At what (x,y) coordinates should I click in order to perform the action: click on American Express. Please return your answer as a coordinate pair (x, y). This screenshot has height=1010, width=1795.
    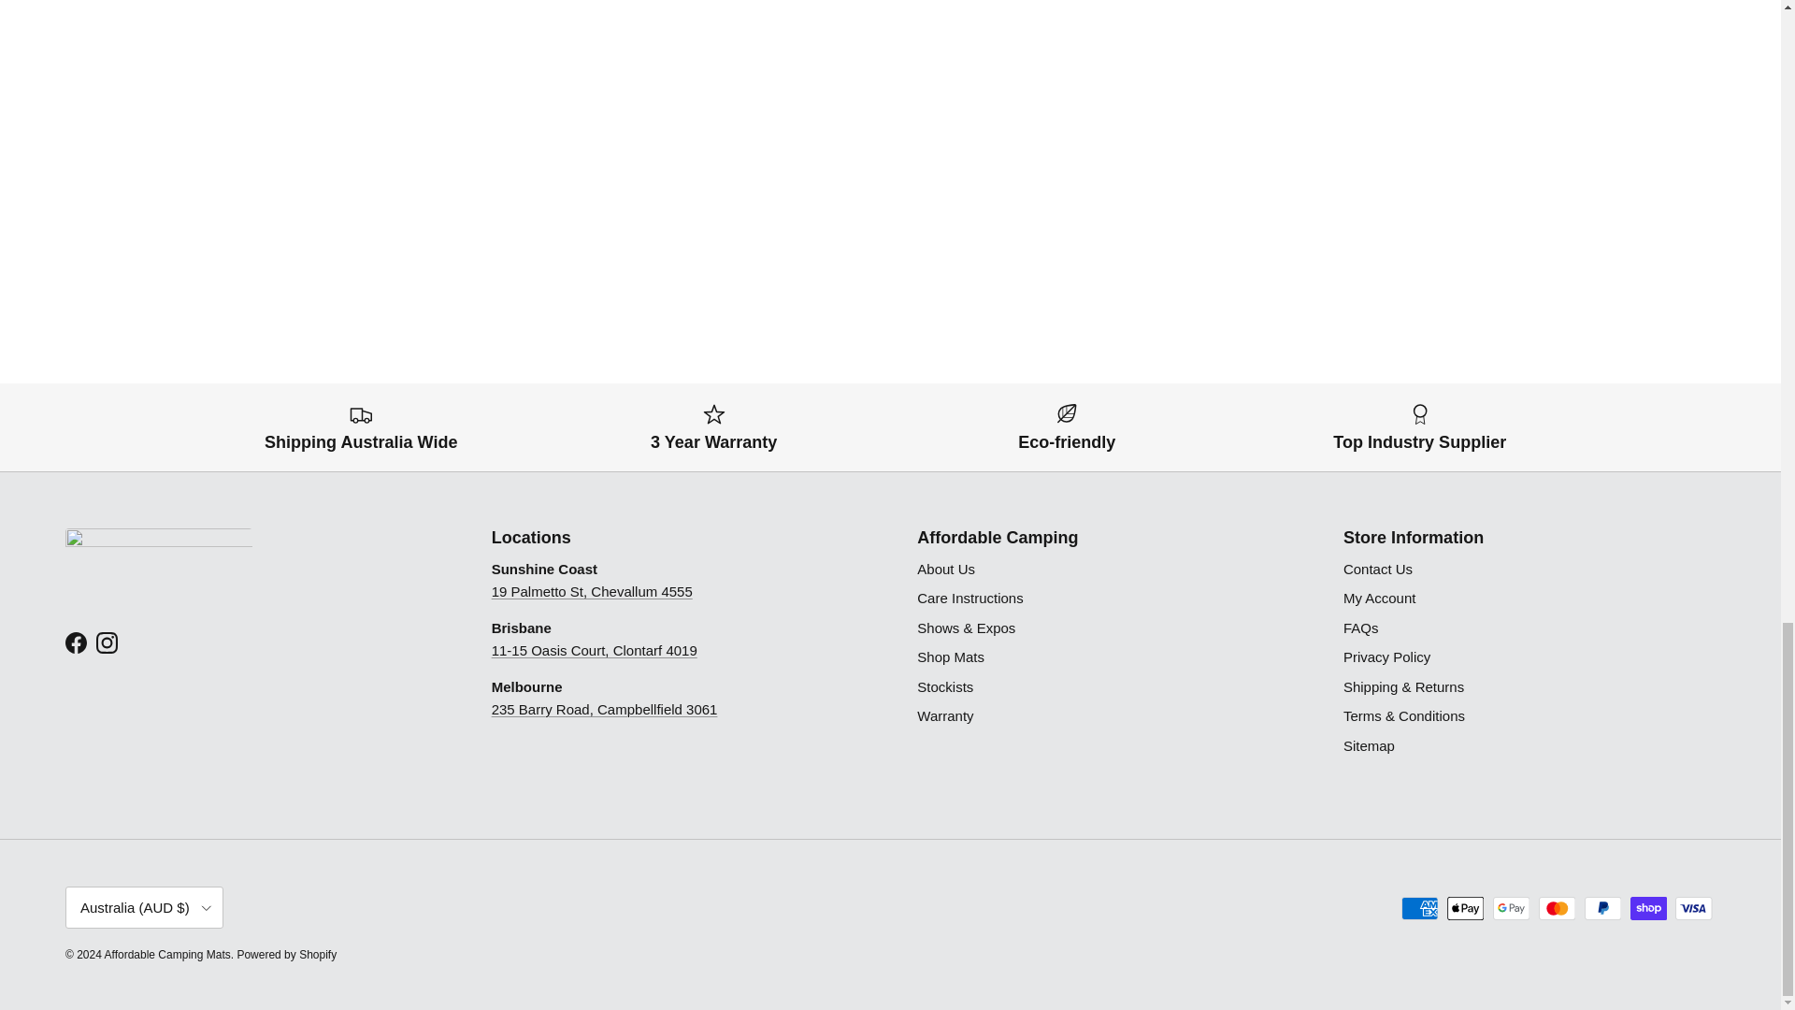
    Looking at the image, I should click on (1419, 908).